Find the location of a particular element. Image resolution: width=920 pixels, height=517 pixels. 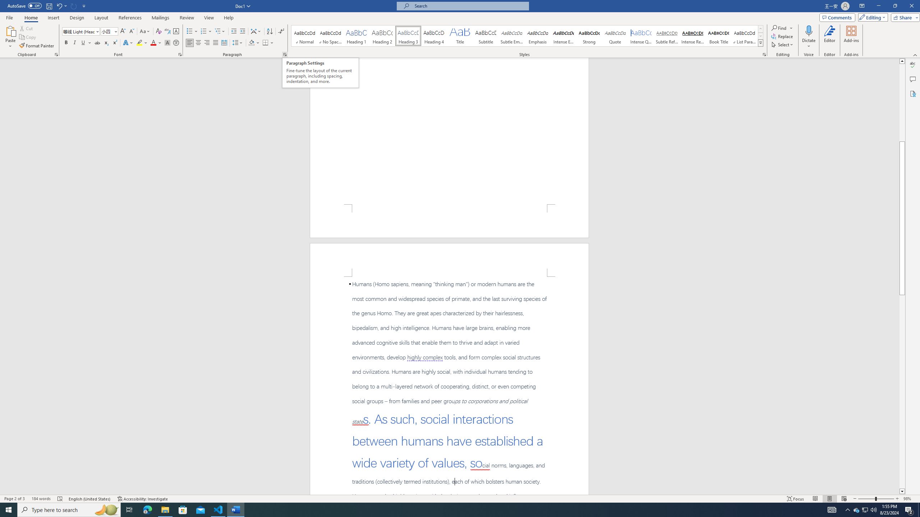

Text Highlight Color Yellow is located at coordinates (139, 43).